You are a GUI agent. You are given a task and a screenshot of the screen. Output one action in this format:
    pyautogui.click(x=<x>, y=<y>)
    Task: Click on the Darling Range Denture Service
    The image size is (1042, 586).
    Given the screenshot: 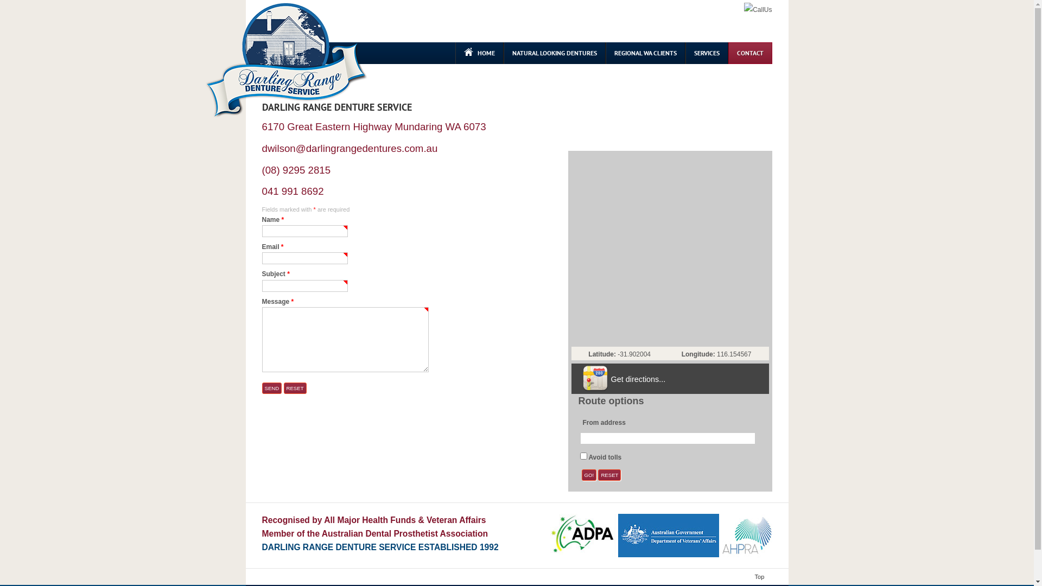 What is the action you would take?
    pyautogui.click(x=287, y=61)
    